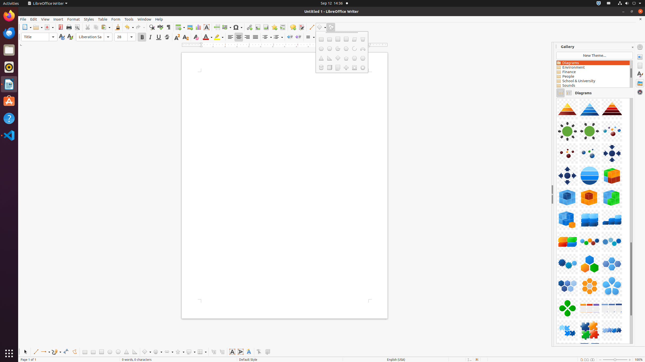 The image size is (645, 362). I want to click on Component-Cuboid01-DarkBlue, so click(557, 98).